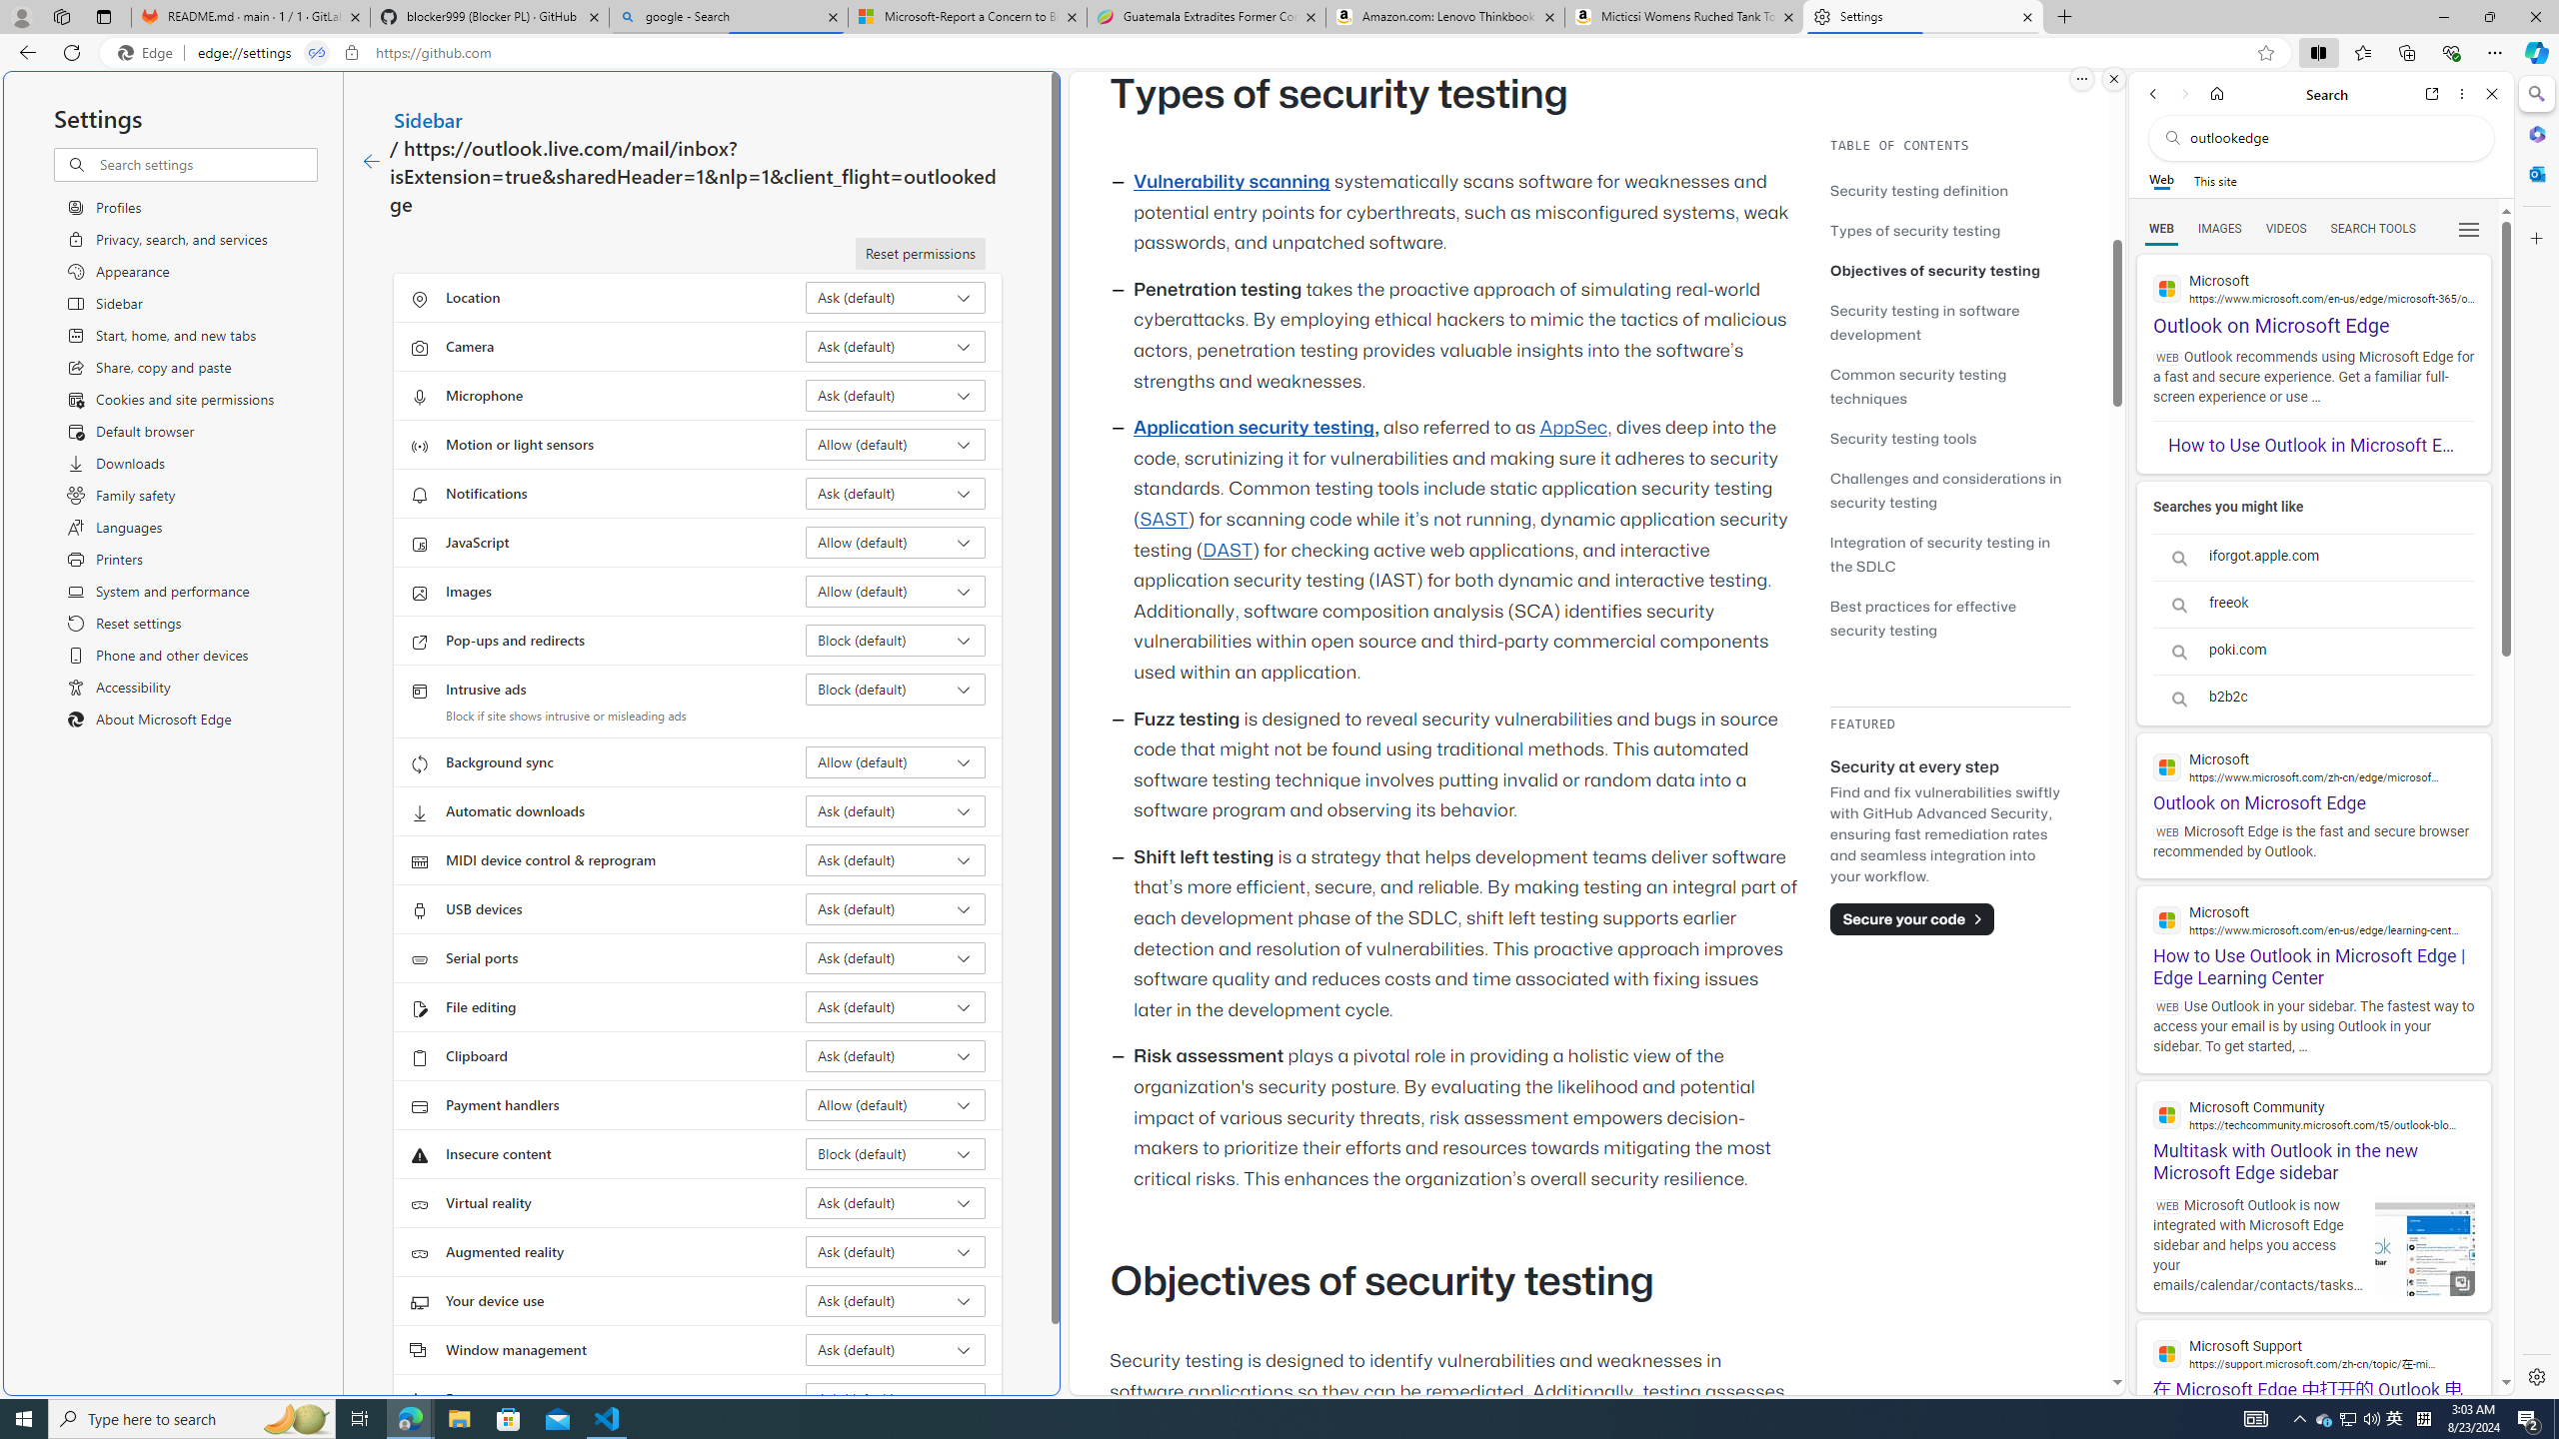 The height and width of the screenshot is (1439, 2559). I want to click on freeok, so click(2313, 604).